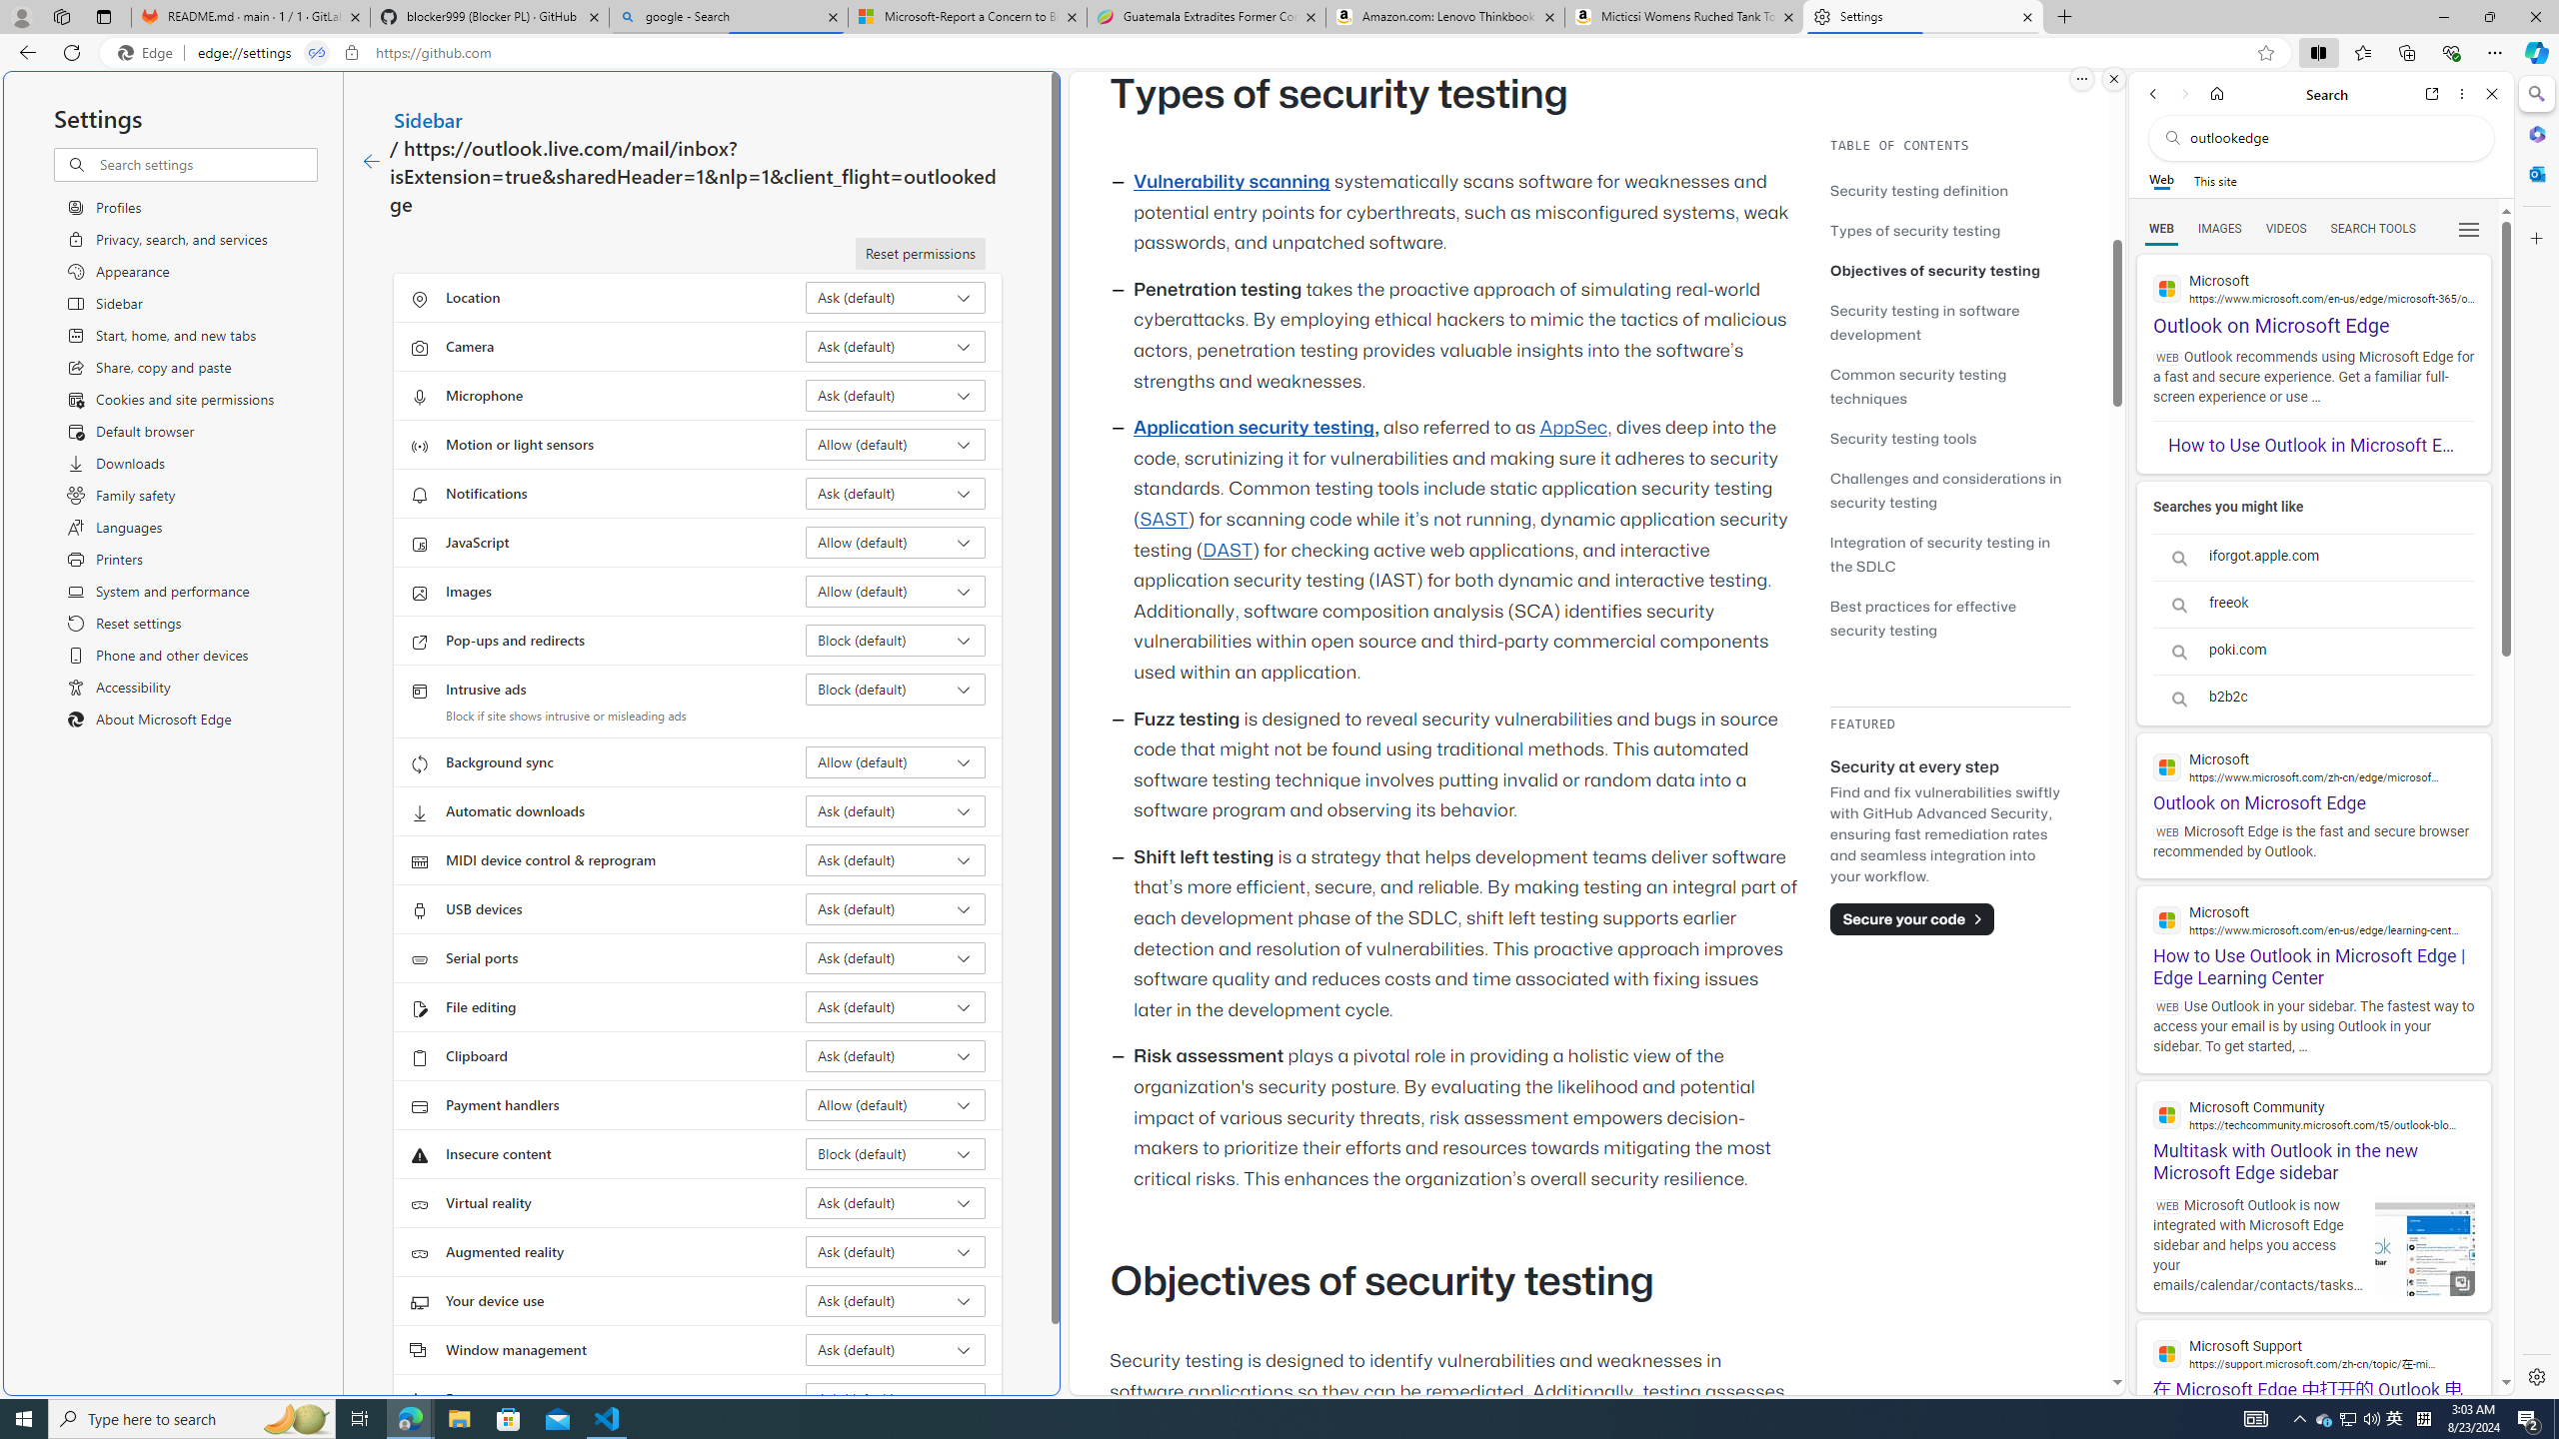 The height and width of the screenshot is (1439, 2559). I want to click on freeok, so click(2313, 604).